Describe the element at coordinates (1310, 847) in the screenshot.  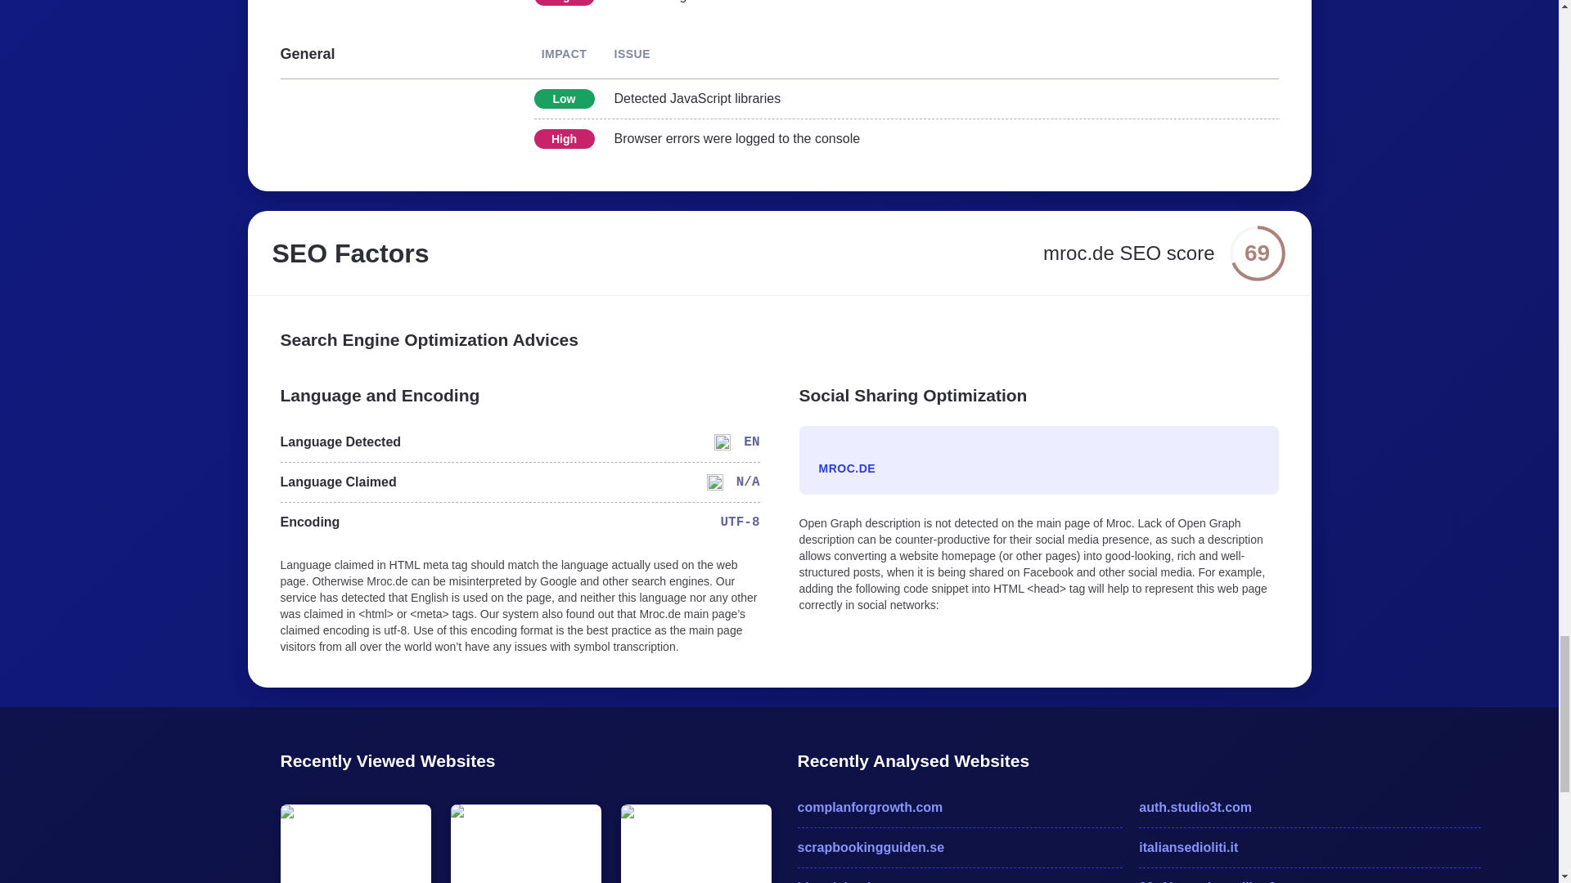
I see `italiansedioliti.it` at that location.